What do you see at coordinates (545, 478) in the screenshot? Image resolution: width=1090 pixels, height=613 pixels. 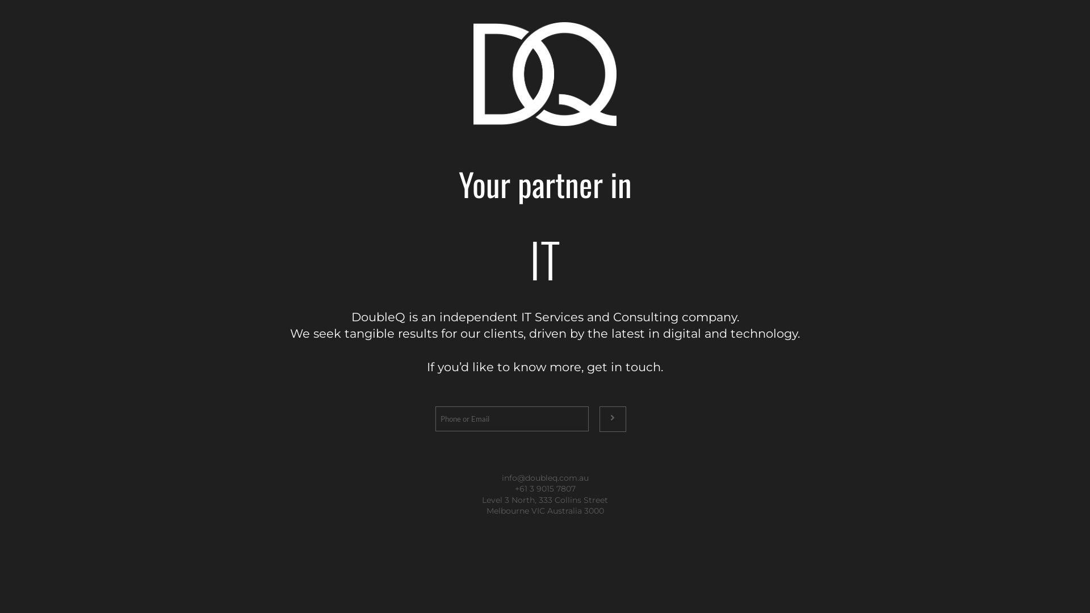 I see `info@doubleq.com.au` at bounding box center [545, 478].